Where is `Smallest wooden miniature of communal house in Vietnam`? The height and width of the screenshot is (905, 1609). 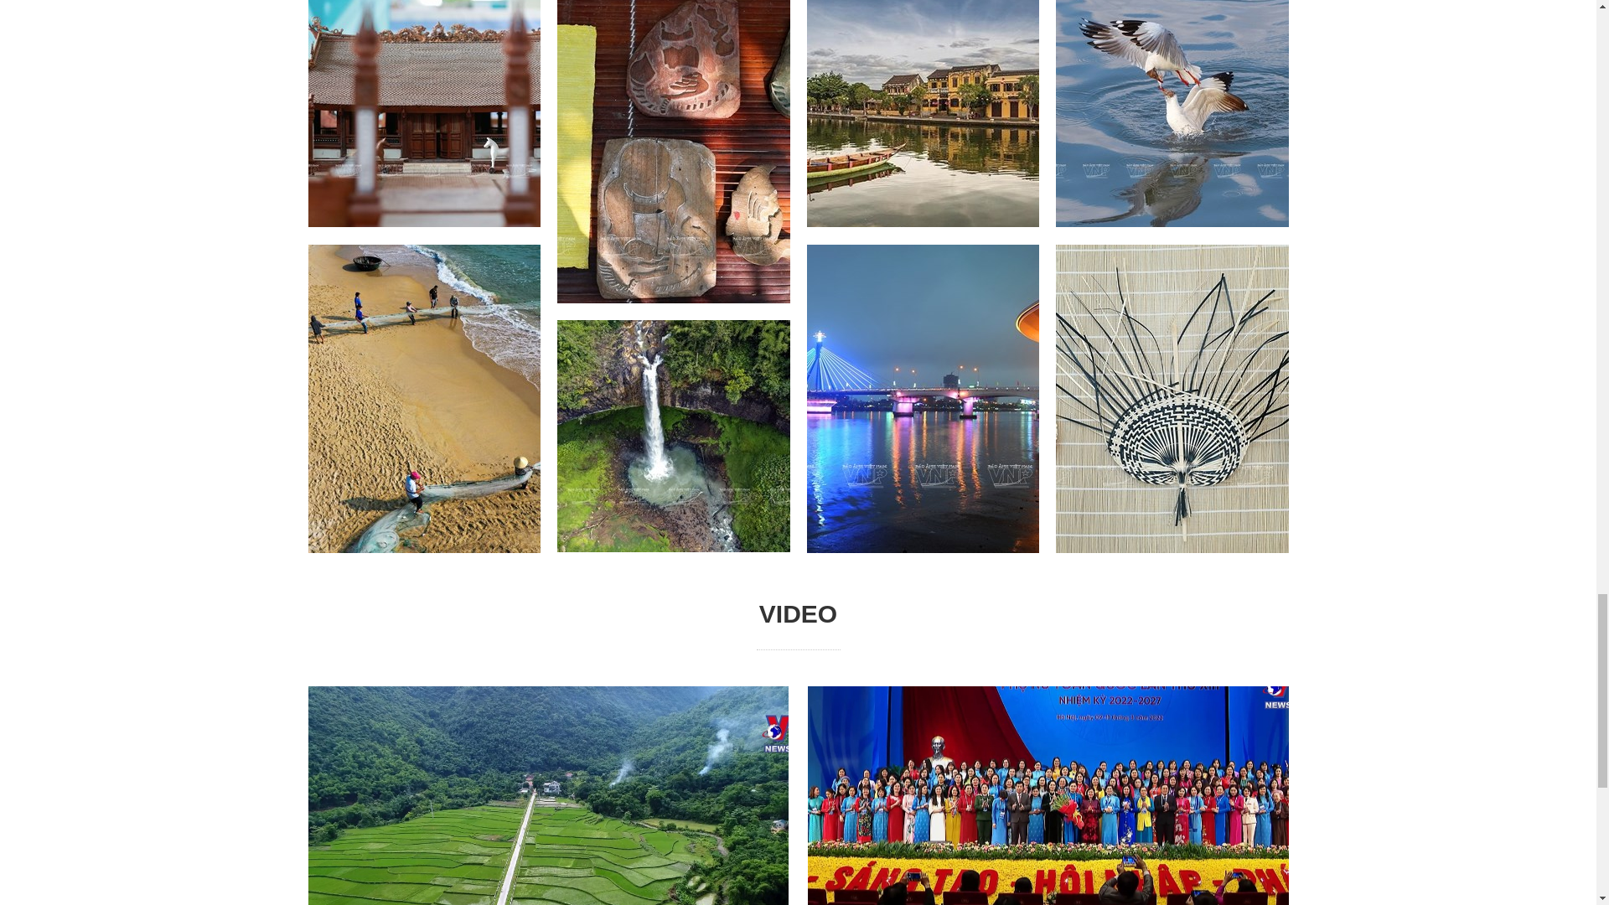
Smallest wooden miniature of communal house in Vietnam is located at coordinates (424, 114).